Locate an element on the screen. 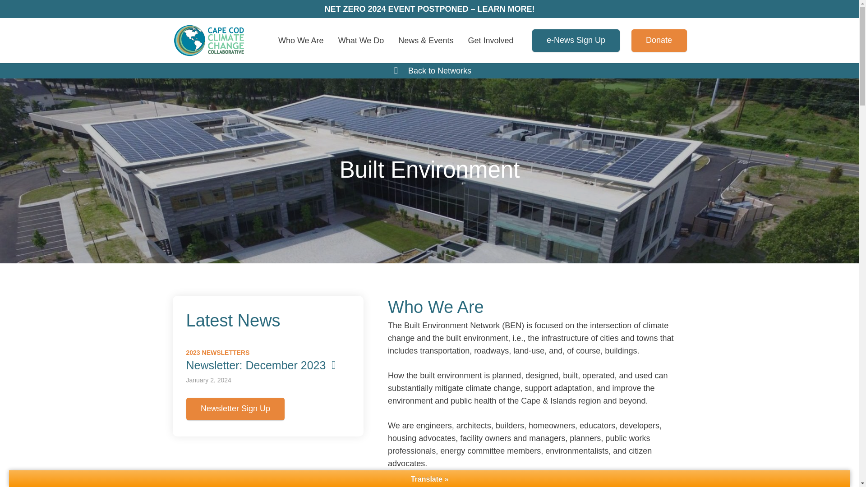 The width and height of the screenshot is (866, 487). Back to Networks is located at coordinates (439, 70).